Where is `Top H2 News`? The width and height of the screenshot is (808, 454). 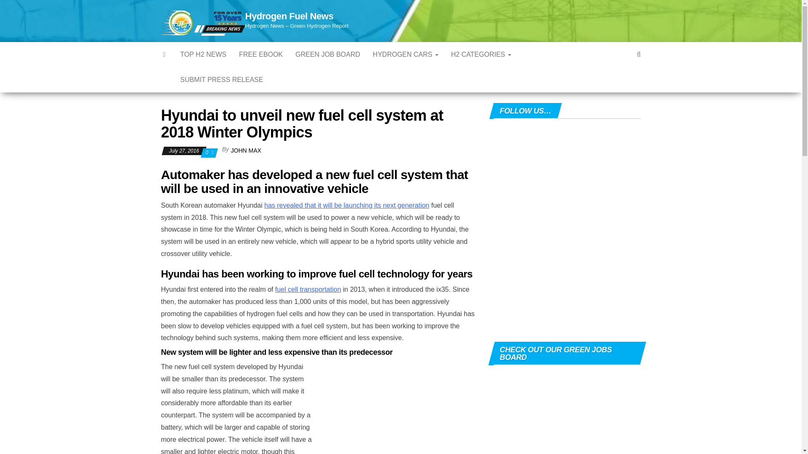 Top H2 News is located at coordinates (203, 55).